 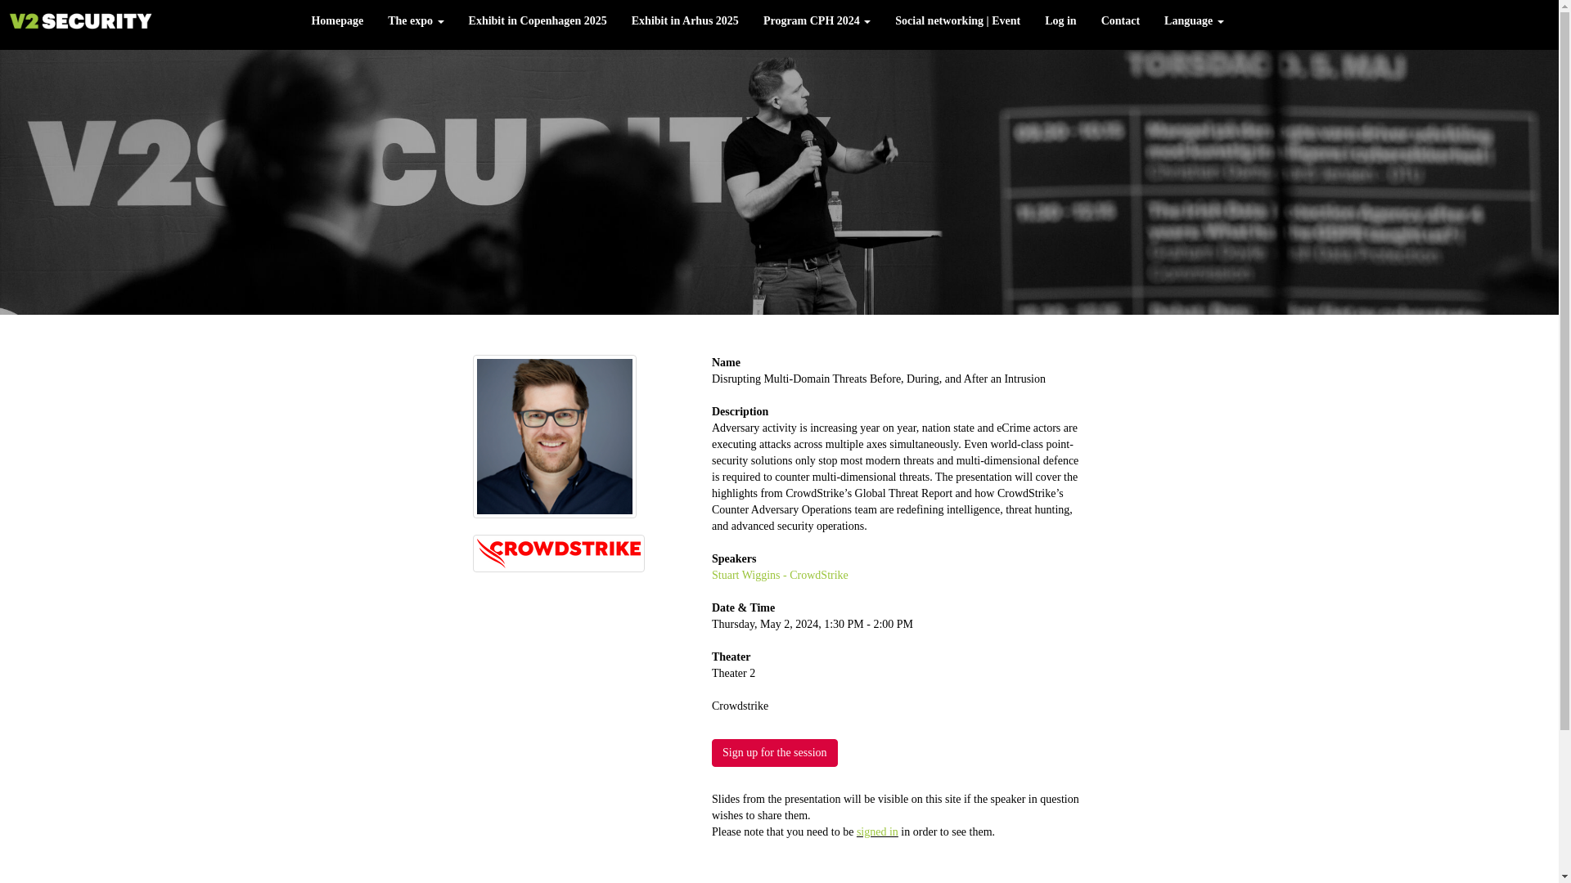 I want to click on Exhibit in Copenhagen 2025, so click(x=538, y=21).